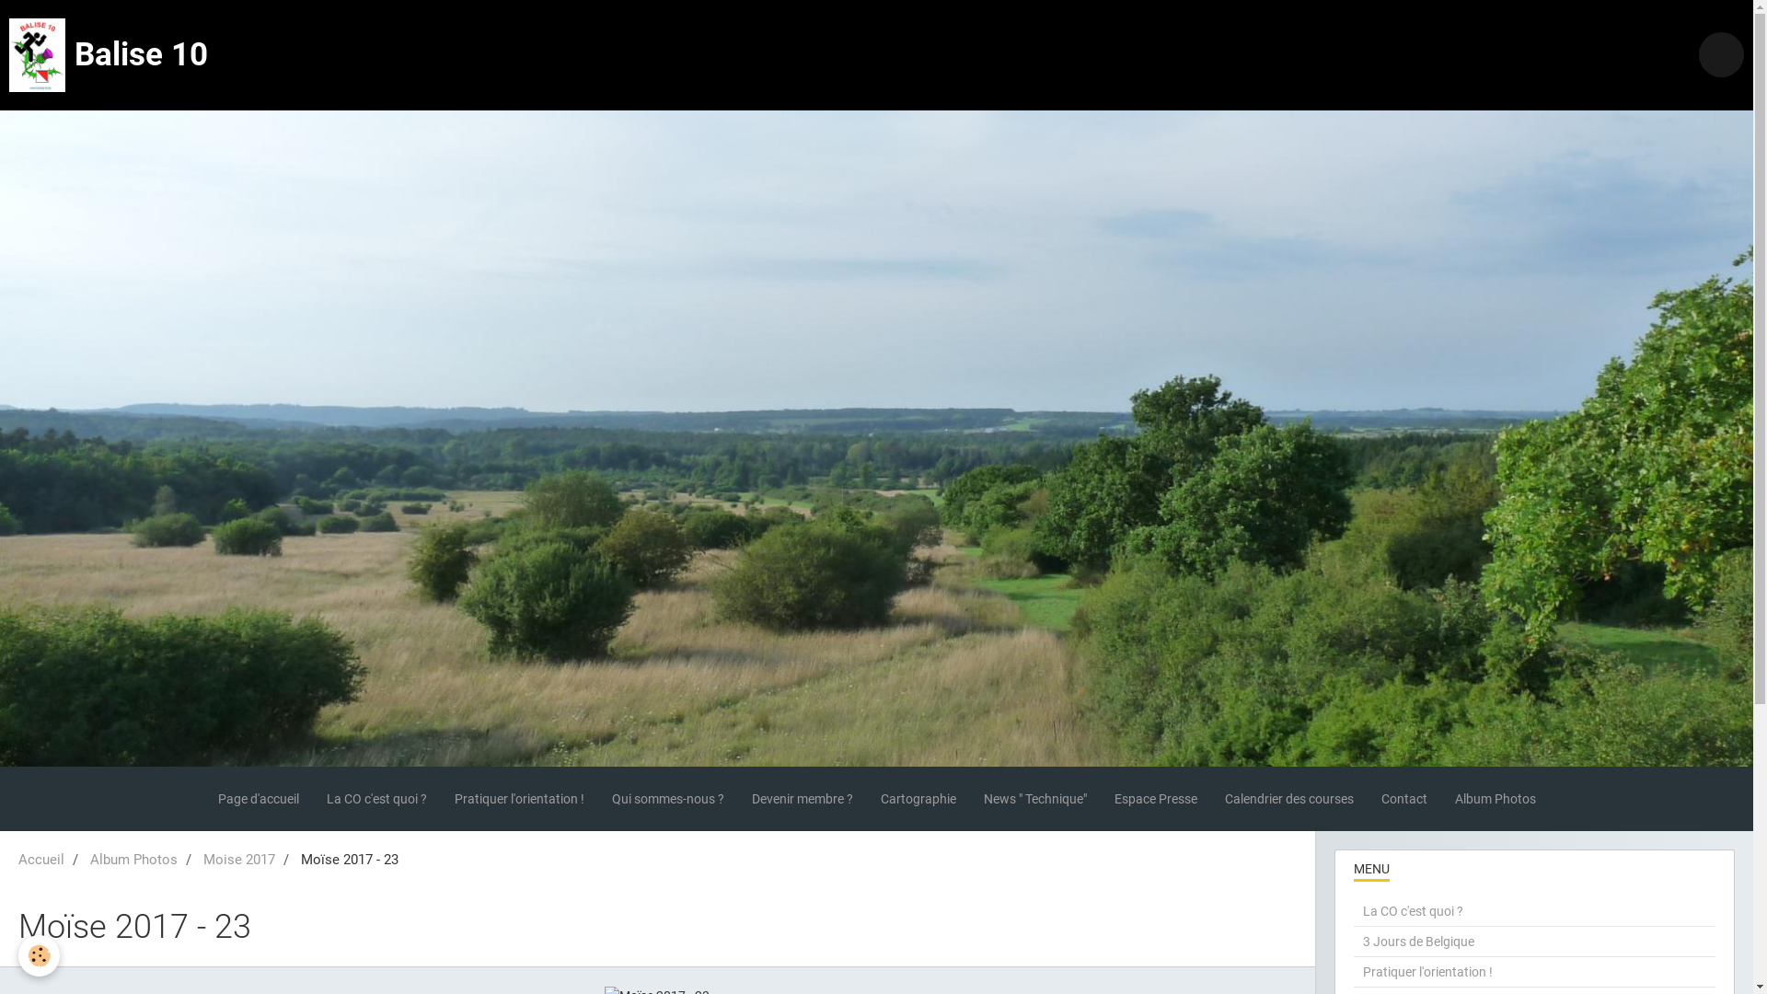 This screenshot has height=994, width=1767. What do you see at coordinates (41, 860) in the screenshot?
I see `Accueil` at bounding box center [41, 860].